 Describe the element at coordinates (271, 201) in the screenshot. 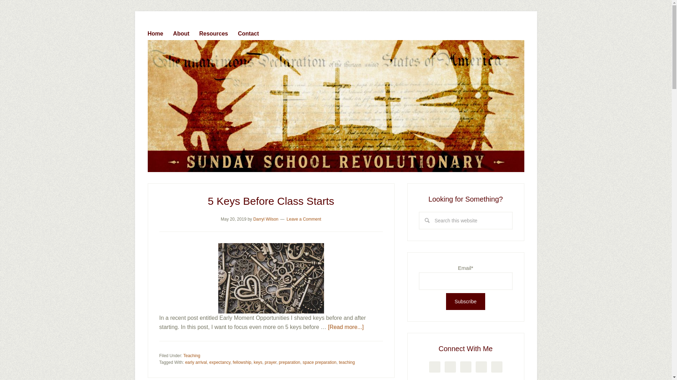

I see `5 Keys Before Class Starts` at that location.